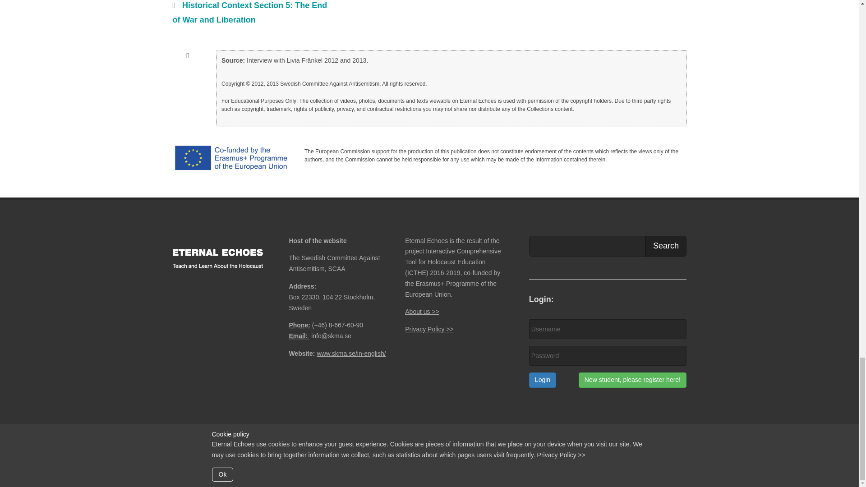 The height and width of the screenshot is (487, 866). Describe the element at coordinates (299, 335) in the screenshot. I see `Email Address` at that location.